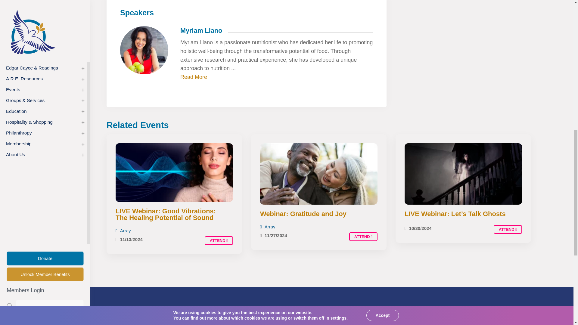 The image size is (578, 325). What do you see at coordinates (354, 324) in the screenshot?
I see `Follow on Instagram` at bounding box center [354, 324].